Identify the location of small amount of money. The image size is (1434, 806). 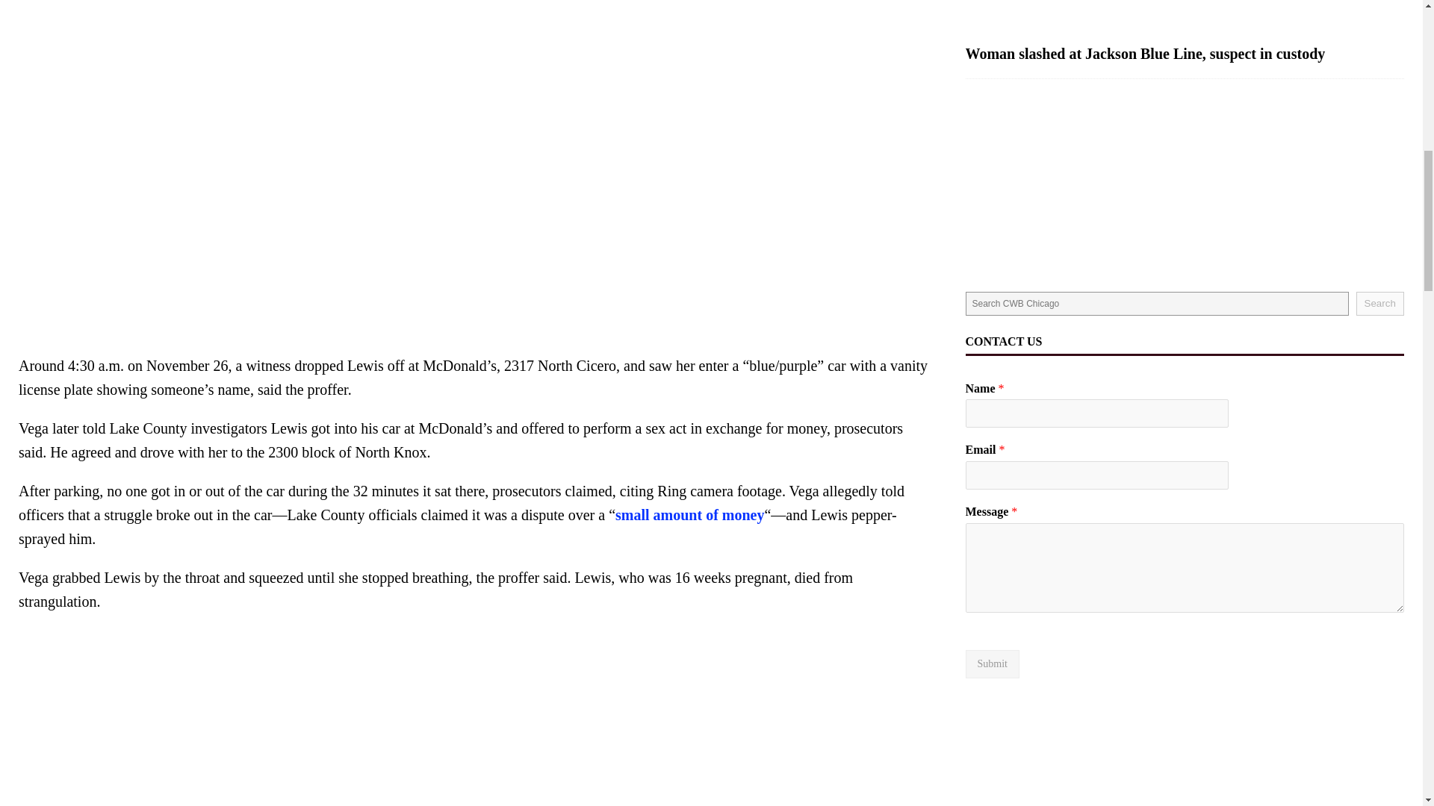
(689, 515).